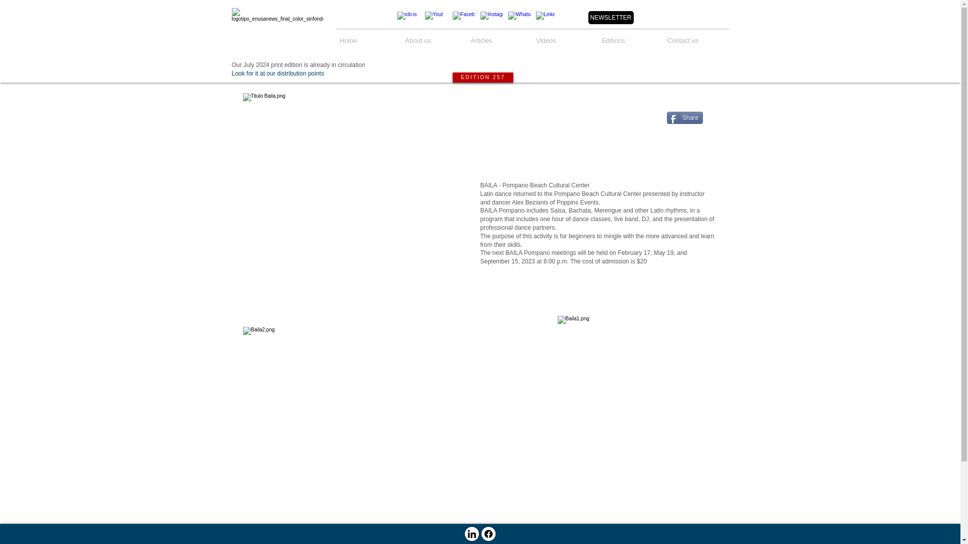 This screenshot has height=544, width=968. I want to click on Editions, so click(630, 36).